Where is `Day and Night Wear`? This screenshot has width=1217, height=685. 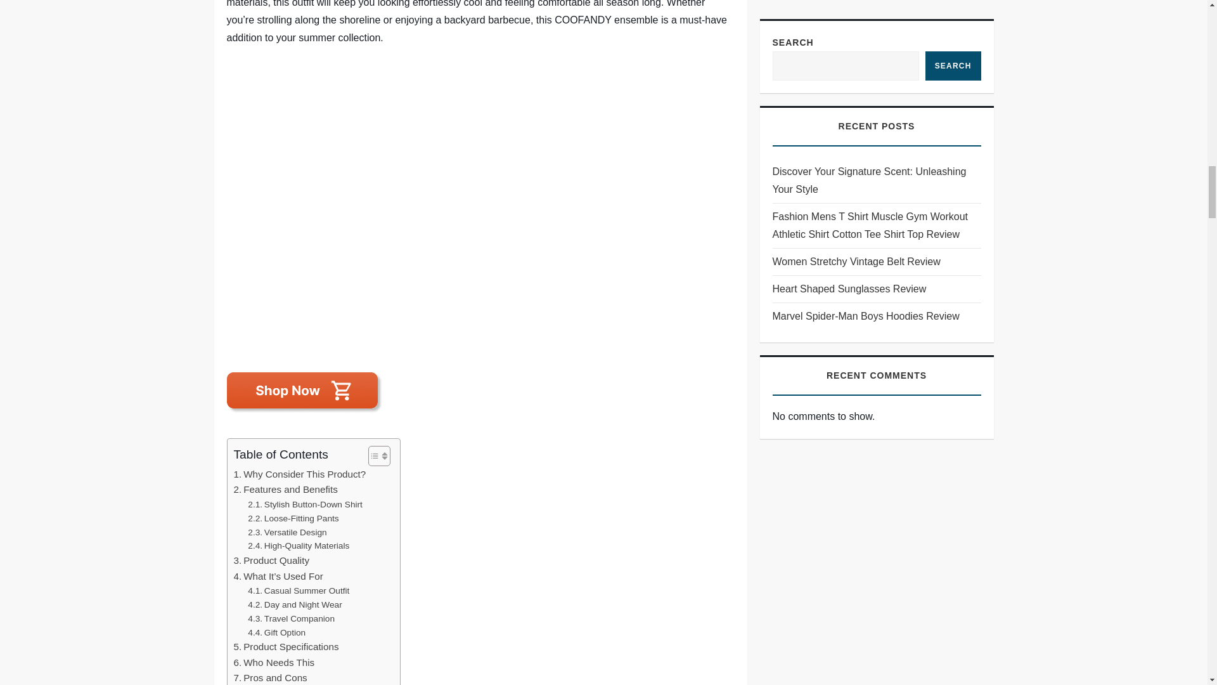 Day and Night Wear is located at coordinates (295, 605).